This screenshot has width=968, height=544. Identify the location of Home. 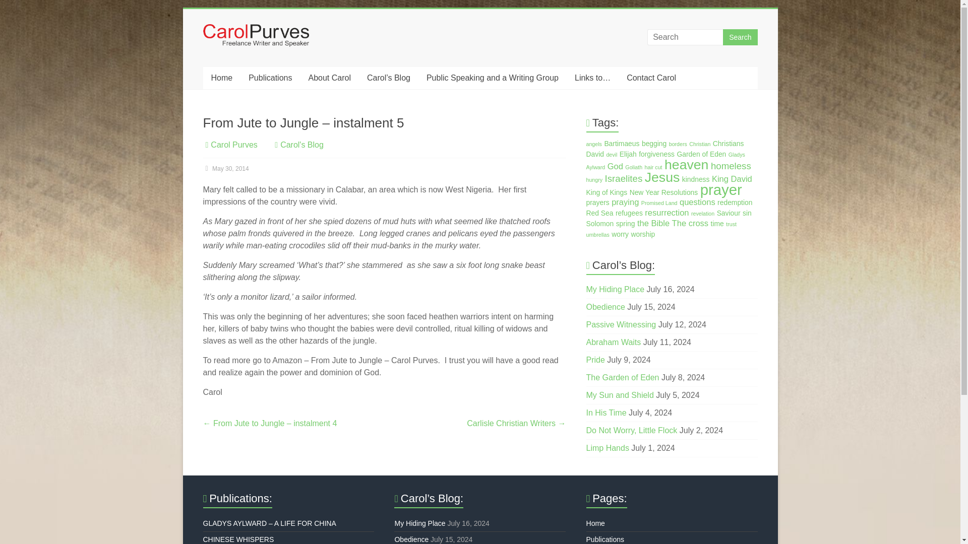
(221, 78).